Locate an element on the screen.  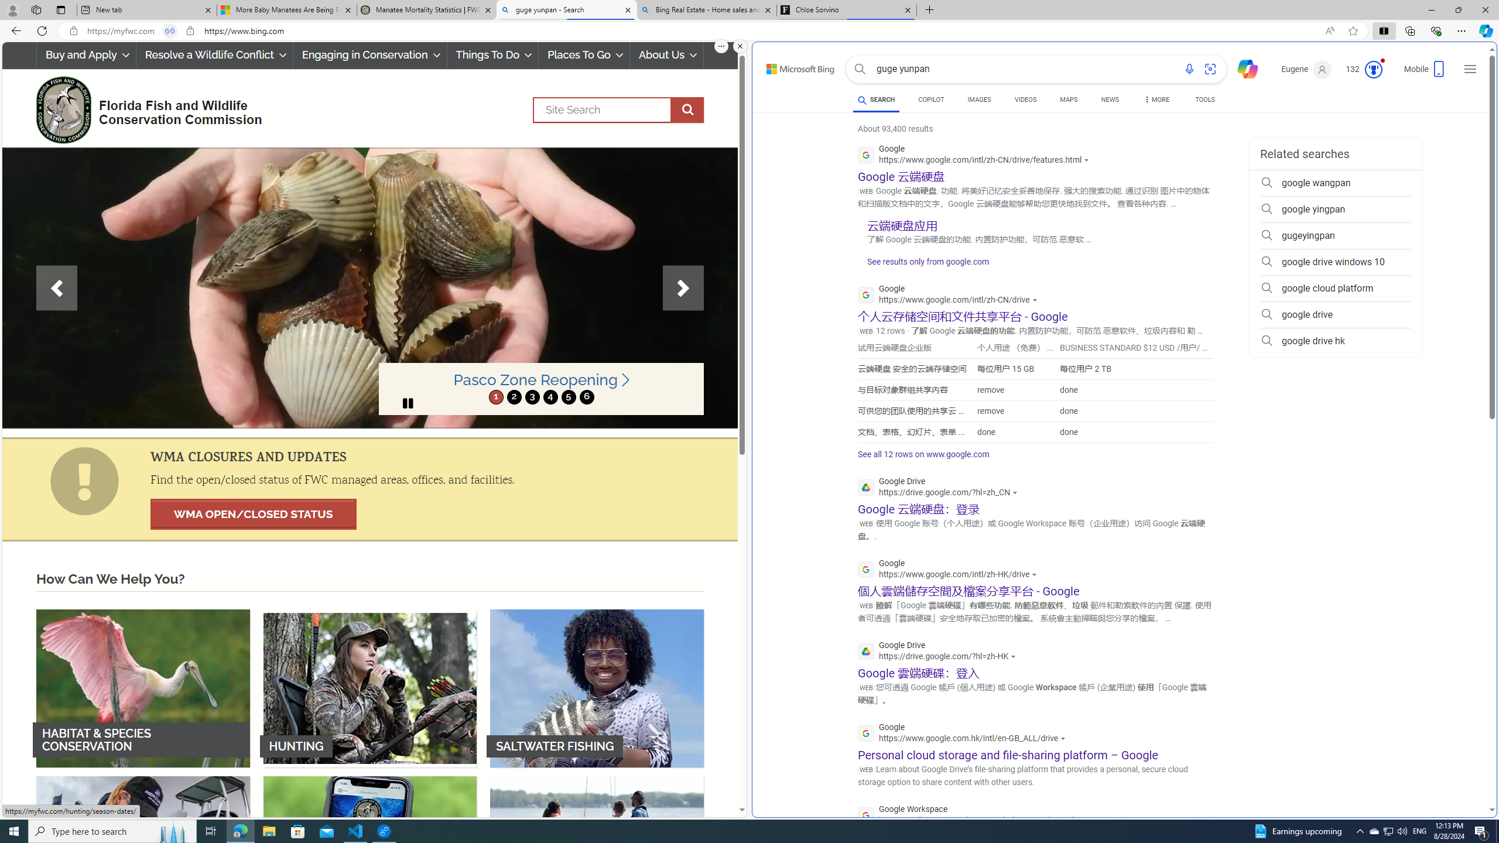
5 is located at coordinates (568, 397).